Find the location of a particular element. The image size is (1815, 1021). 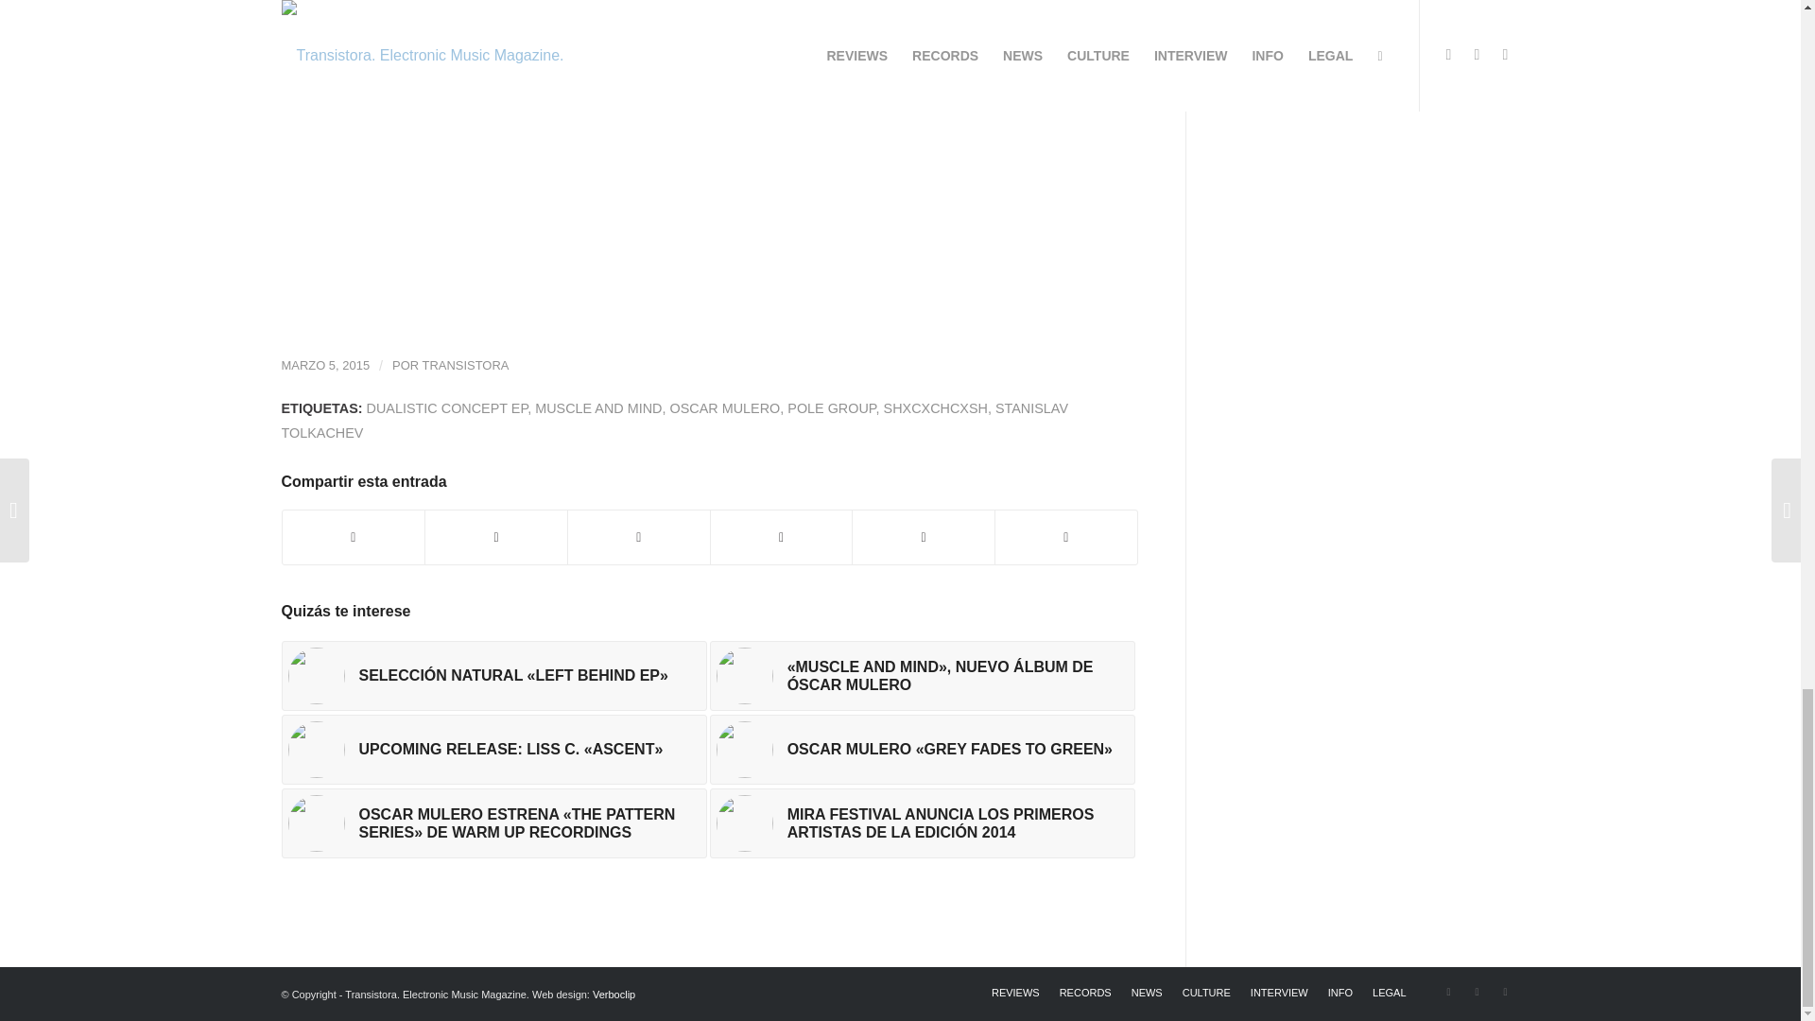

Entradas de Transistora is located at coordinates (466, 365).